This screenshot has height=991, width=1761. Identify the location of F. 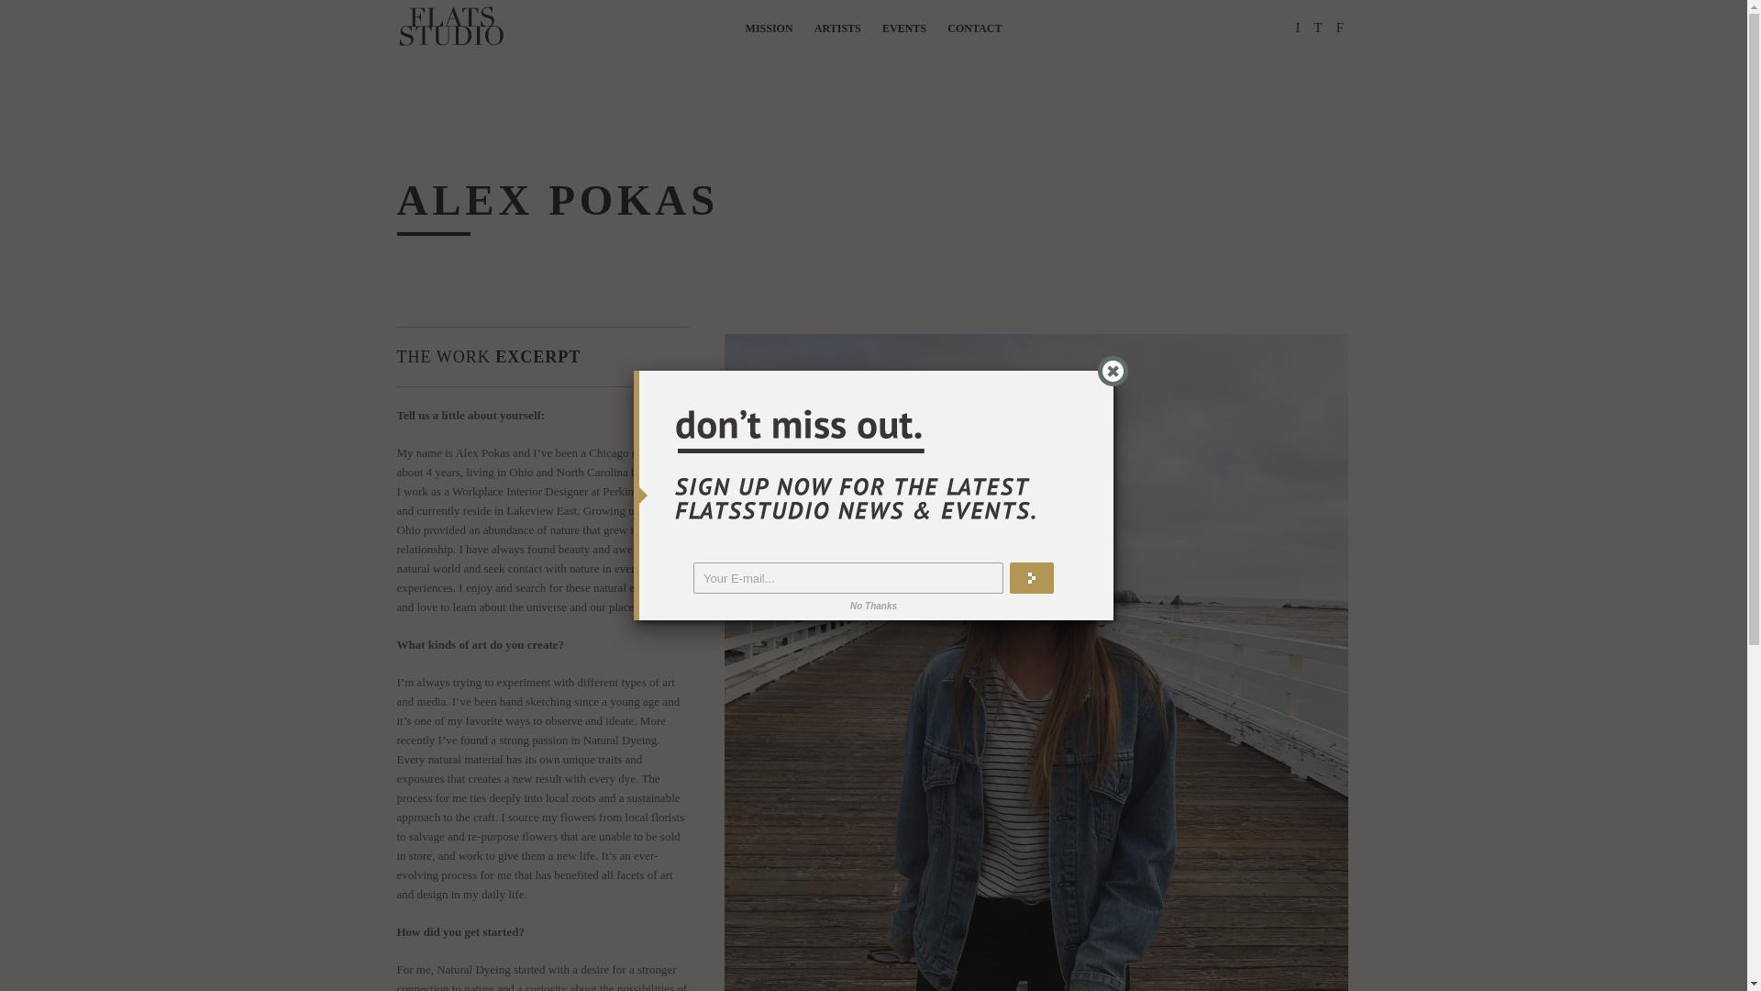
(1339, 27).